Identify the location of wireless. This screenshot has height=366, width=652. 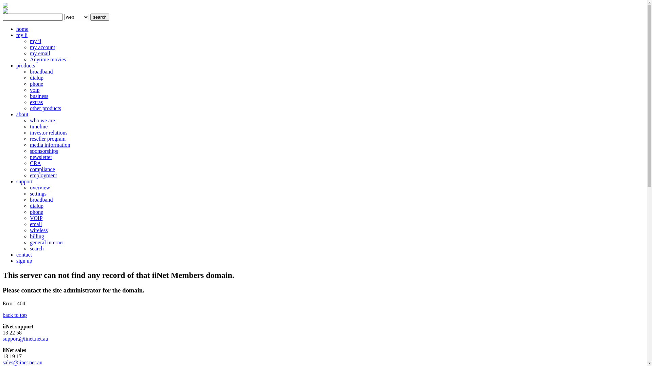
(39, 230).